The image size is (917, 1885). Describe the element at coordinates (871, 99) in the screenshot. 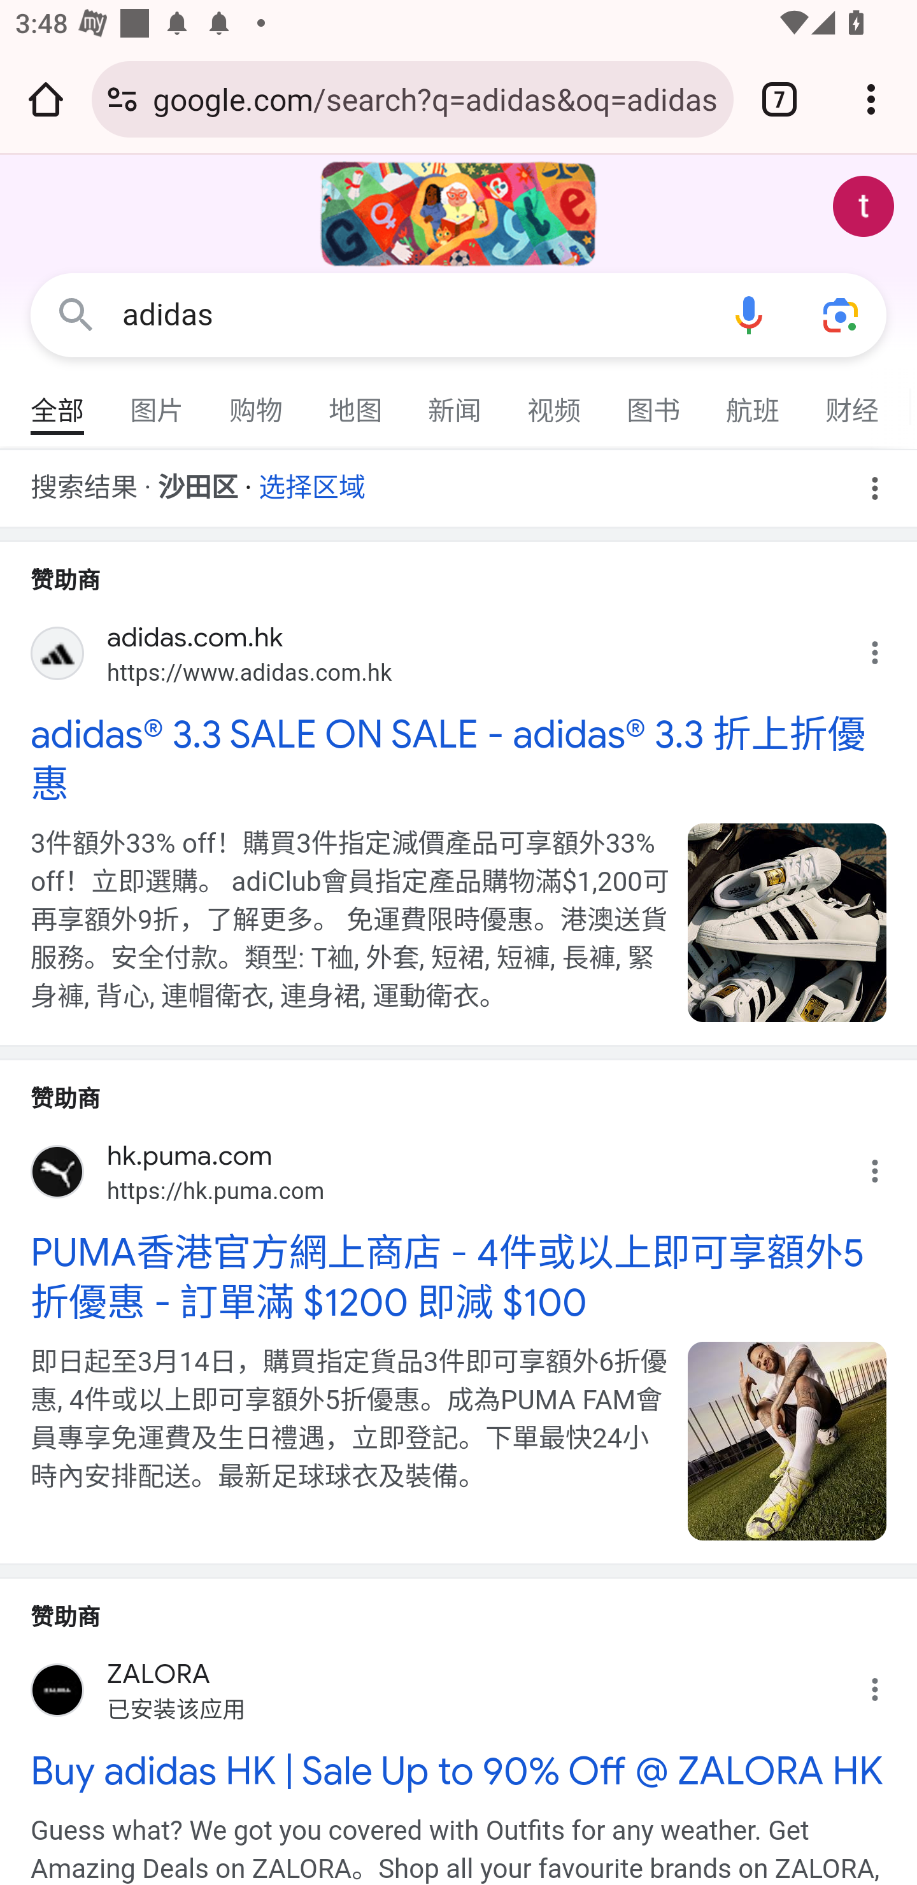

I see `Customize and control Google Chrome` at that location.